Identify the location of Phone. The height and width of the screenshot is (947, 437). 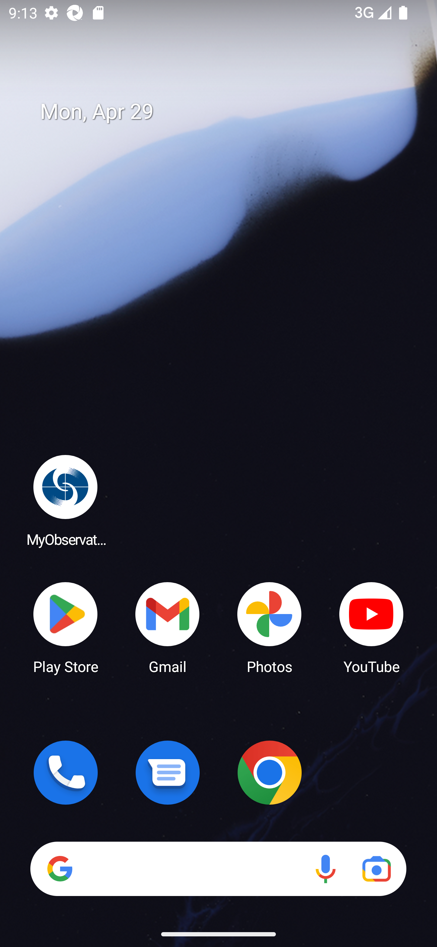
(66, 772).